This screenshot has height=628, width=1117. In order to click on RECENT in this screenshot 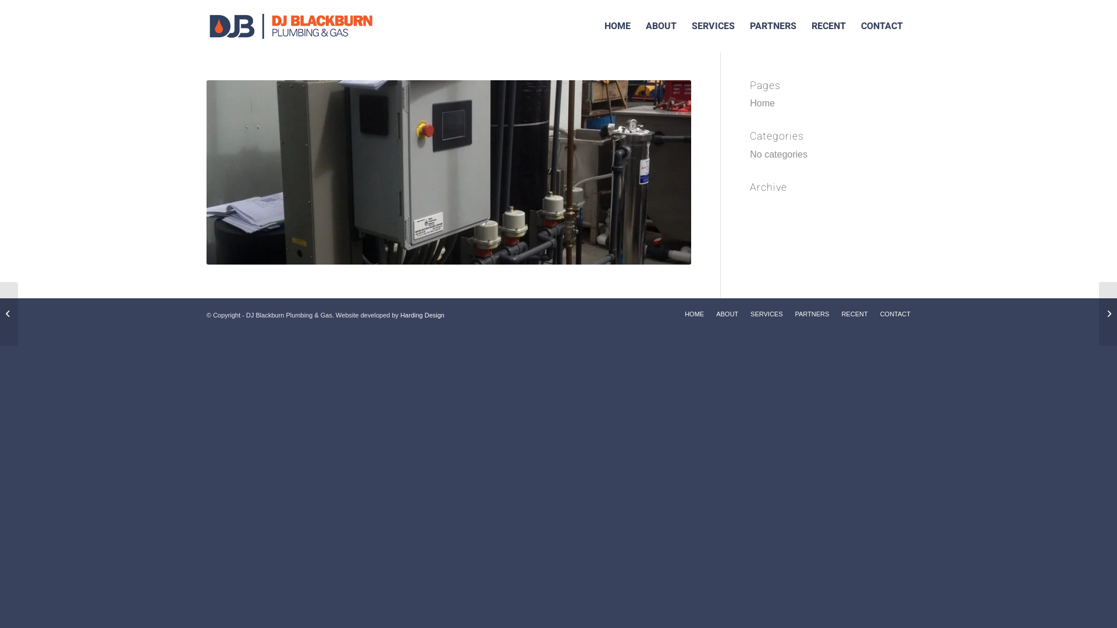, I will do `click(854, 314)`.